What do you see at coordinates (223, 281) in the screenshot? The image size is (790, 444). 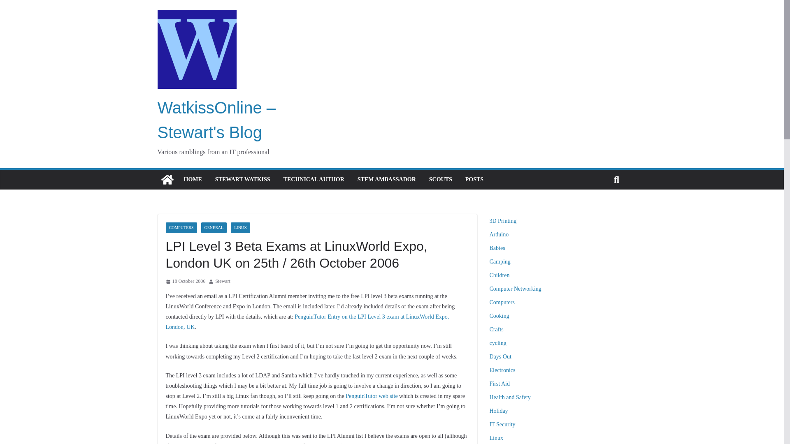 I see `Stewart` at bounding box center [223, 281].